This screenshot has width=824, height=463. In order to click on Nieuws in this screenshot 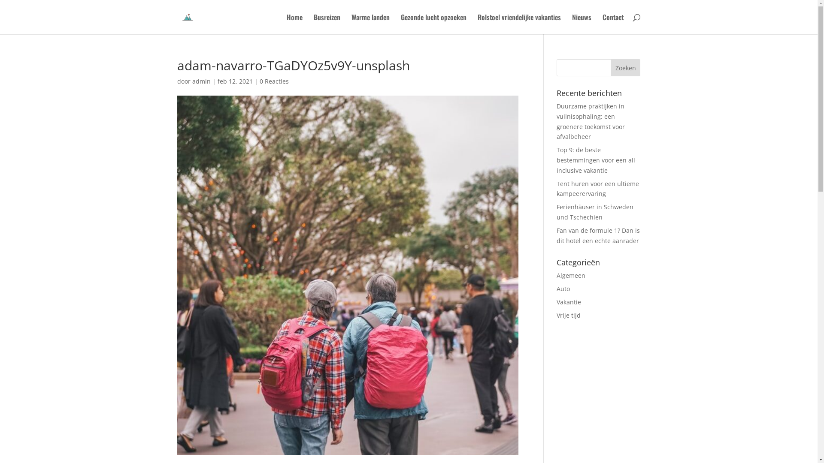, I will do `click(581, 24)`.